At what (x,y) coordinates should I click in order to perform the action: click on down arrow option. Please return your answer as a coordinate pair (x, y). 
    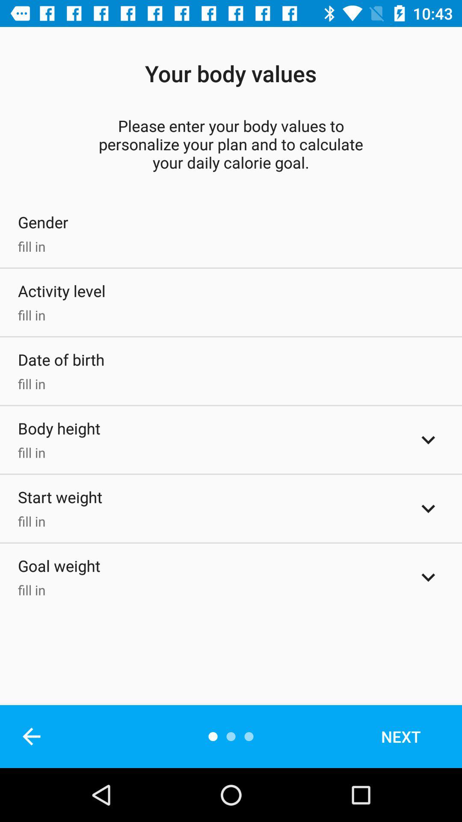
    Looking at the image, I should click on (428, 509).